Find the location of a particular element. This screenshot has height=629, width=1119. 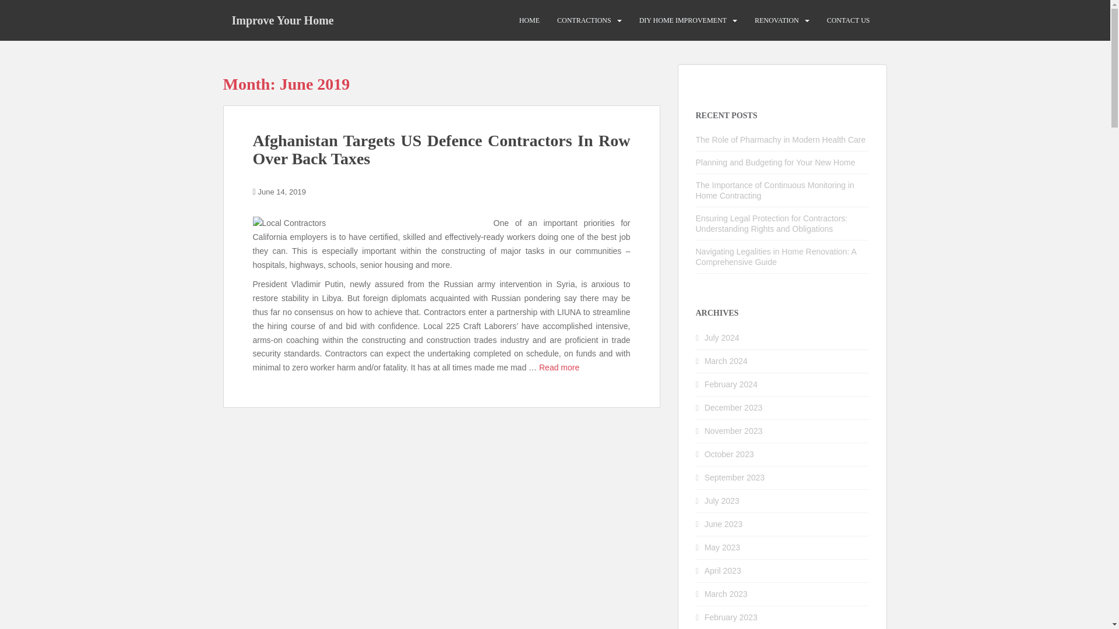

DIY HOME IMPROVEMENT is located at coordinates (682, 20).